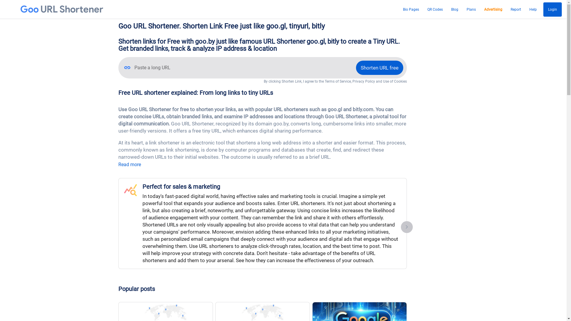 This screenshot has height=321, width=571. Describe the element at coordinates (411, 10) in the screenshot. I see `Bio Pages` at that location.